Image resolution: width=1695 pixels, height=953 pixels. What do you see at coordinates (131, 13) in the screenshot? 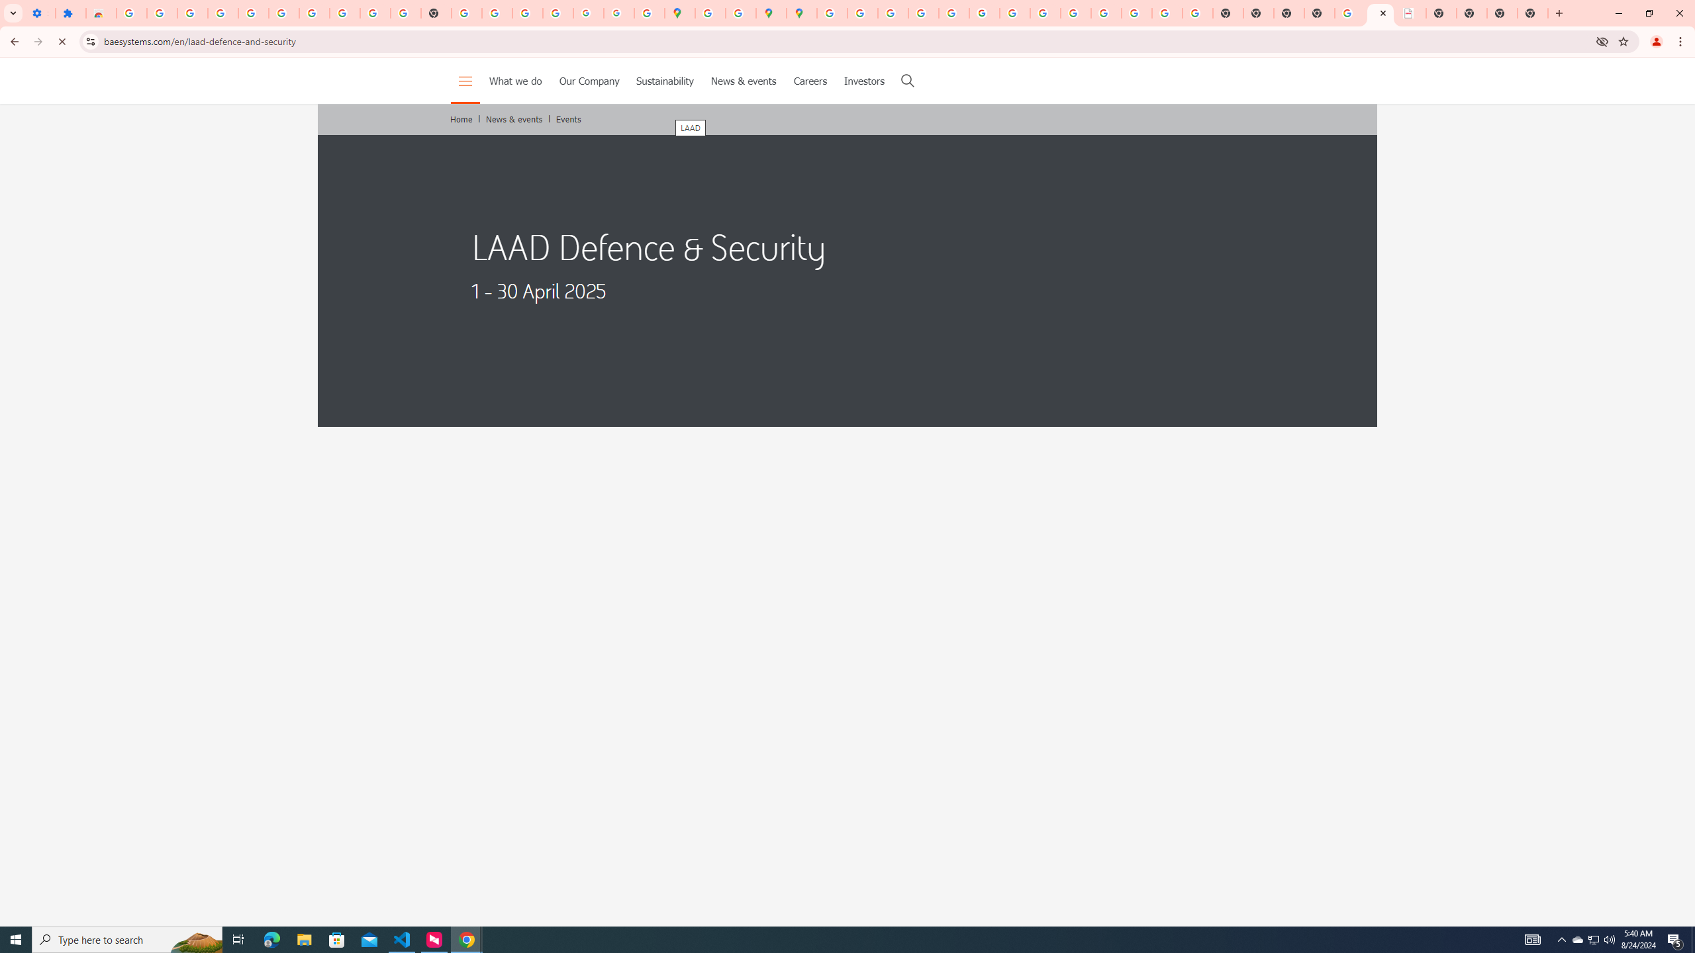
I see `Sign in - Google Accounts` at bounding box center [131, 13].